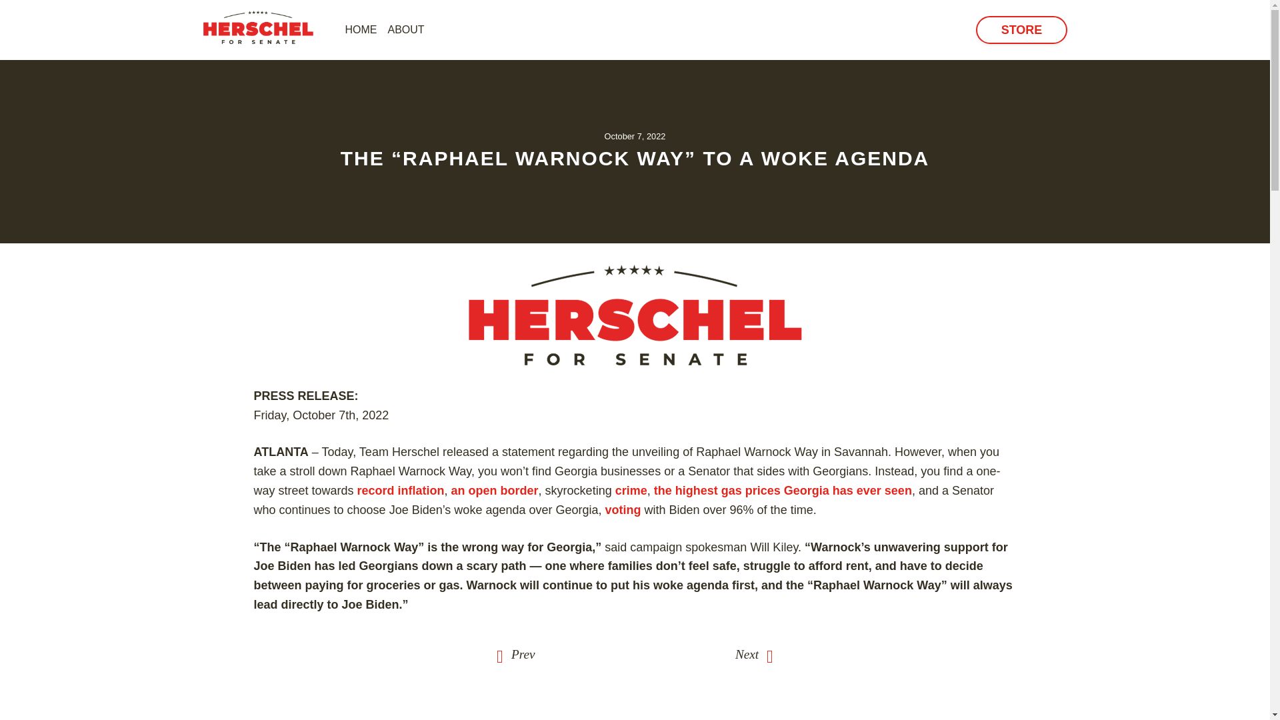 Image resolution: width=1280 pixels, height=720 pixels. Describe the element at coordinates (631, 491) in the screenshot. I see `crime` at that location.